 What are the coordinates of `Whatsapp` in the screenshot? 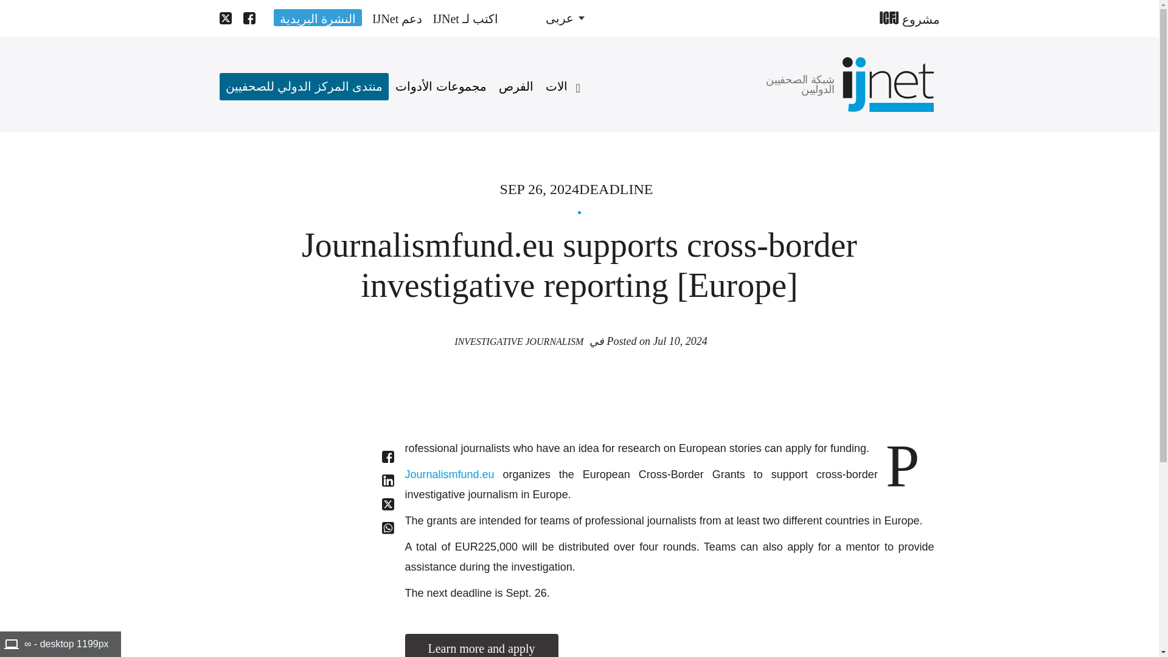 It's located at (388, 528).